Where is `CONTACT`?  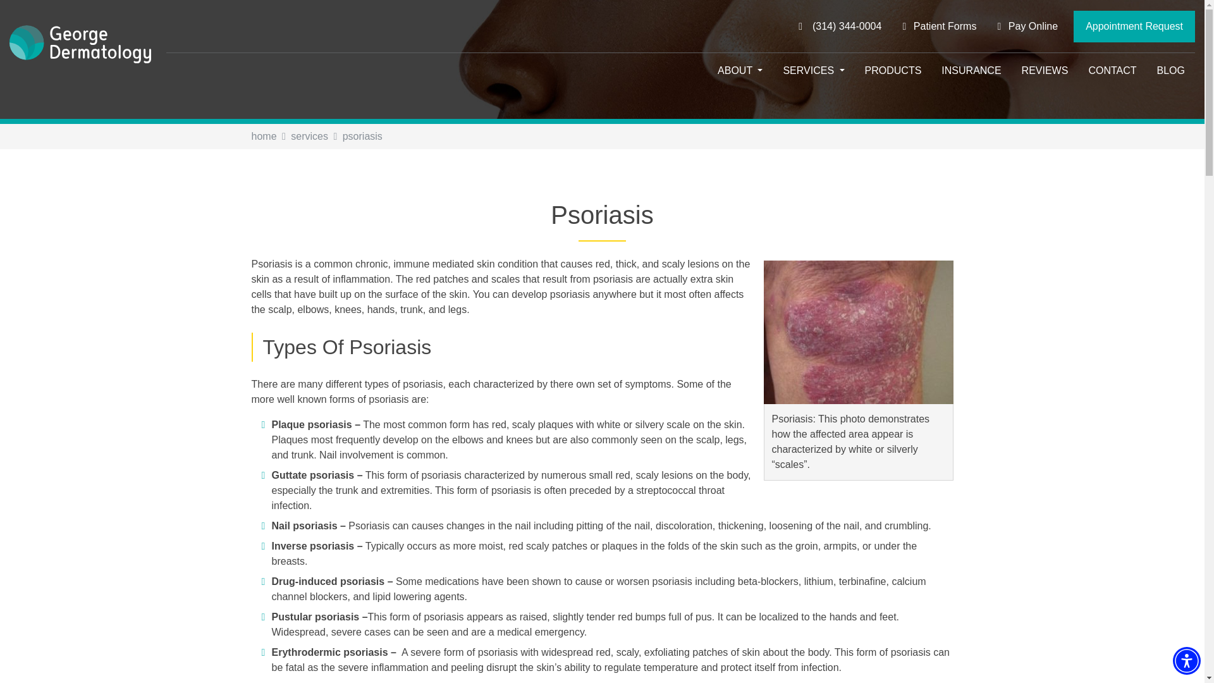 CONTACT is located at coordinates (1112, 71).